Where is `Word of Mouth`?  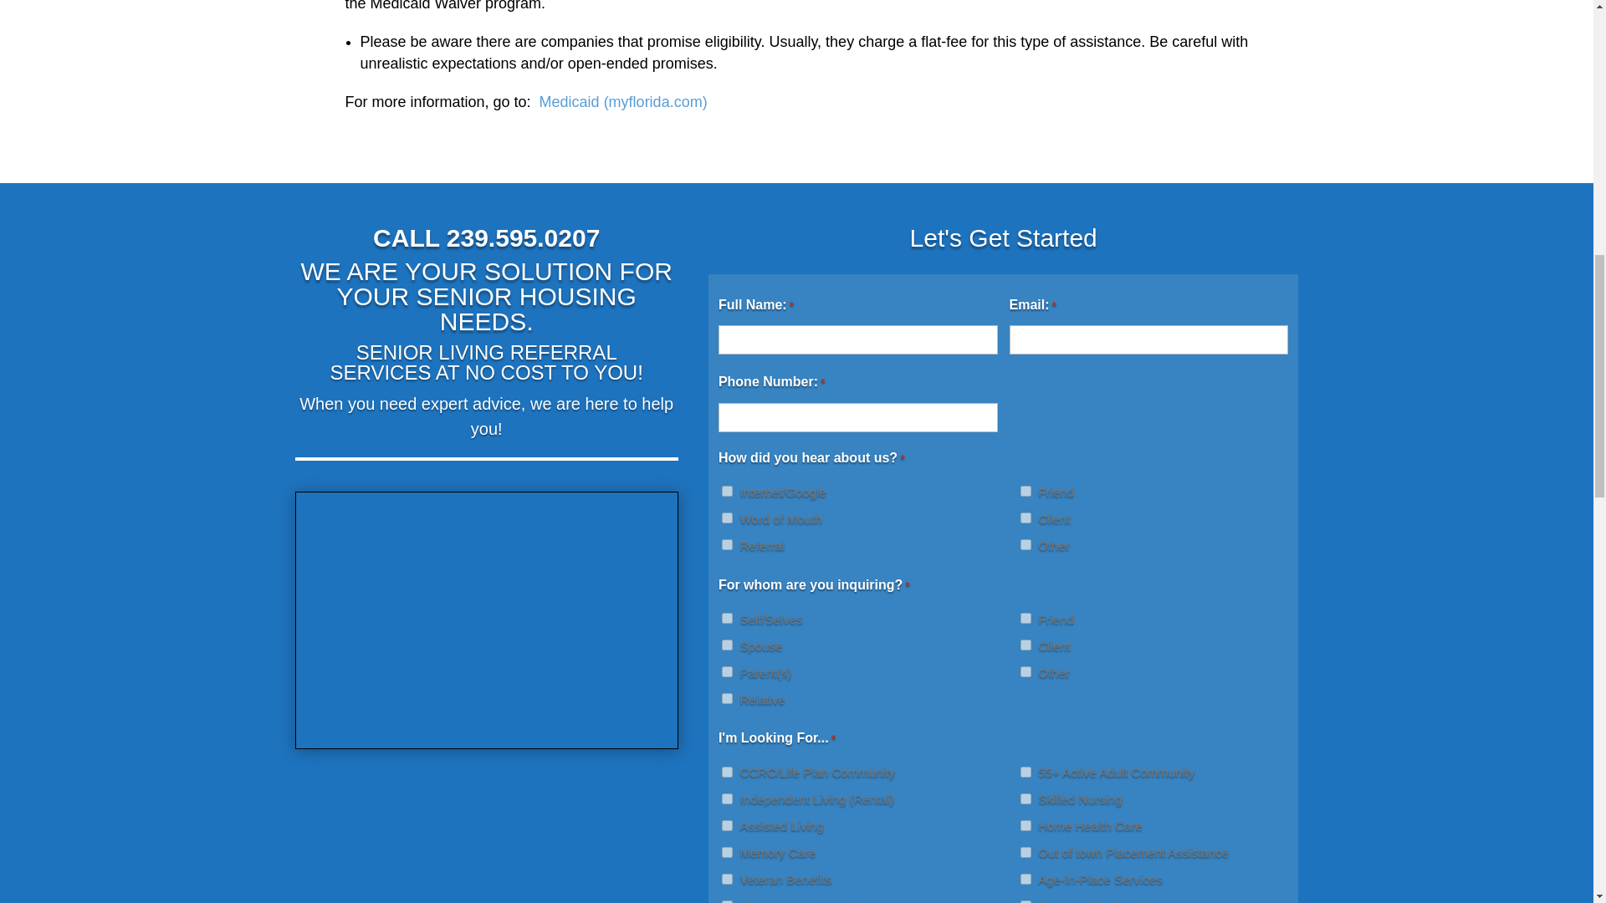
Word of Mouth is located at coordinates (726, 518).